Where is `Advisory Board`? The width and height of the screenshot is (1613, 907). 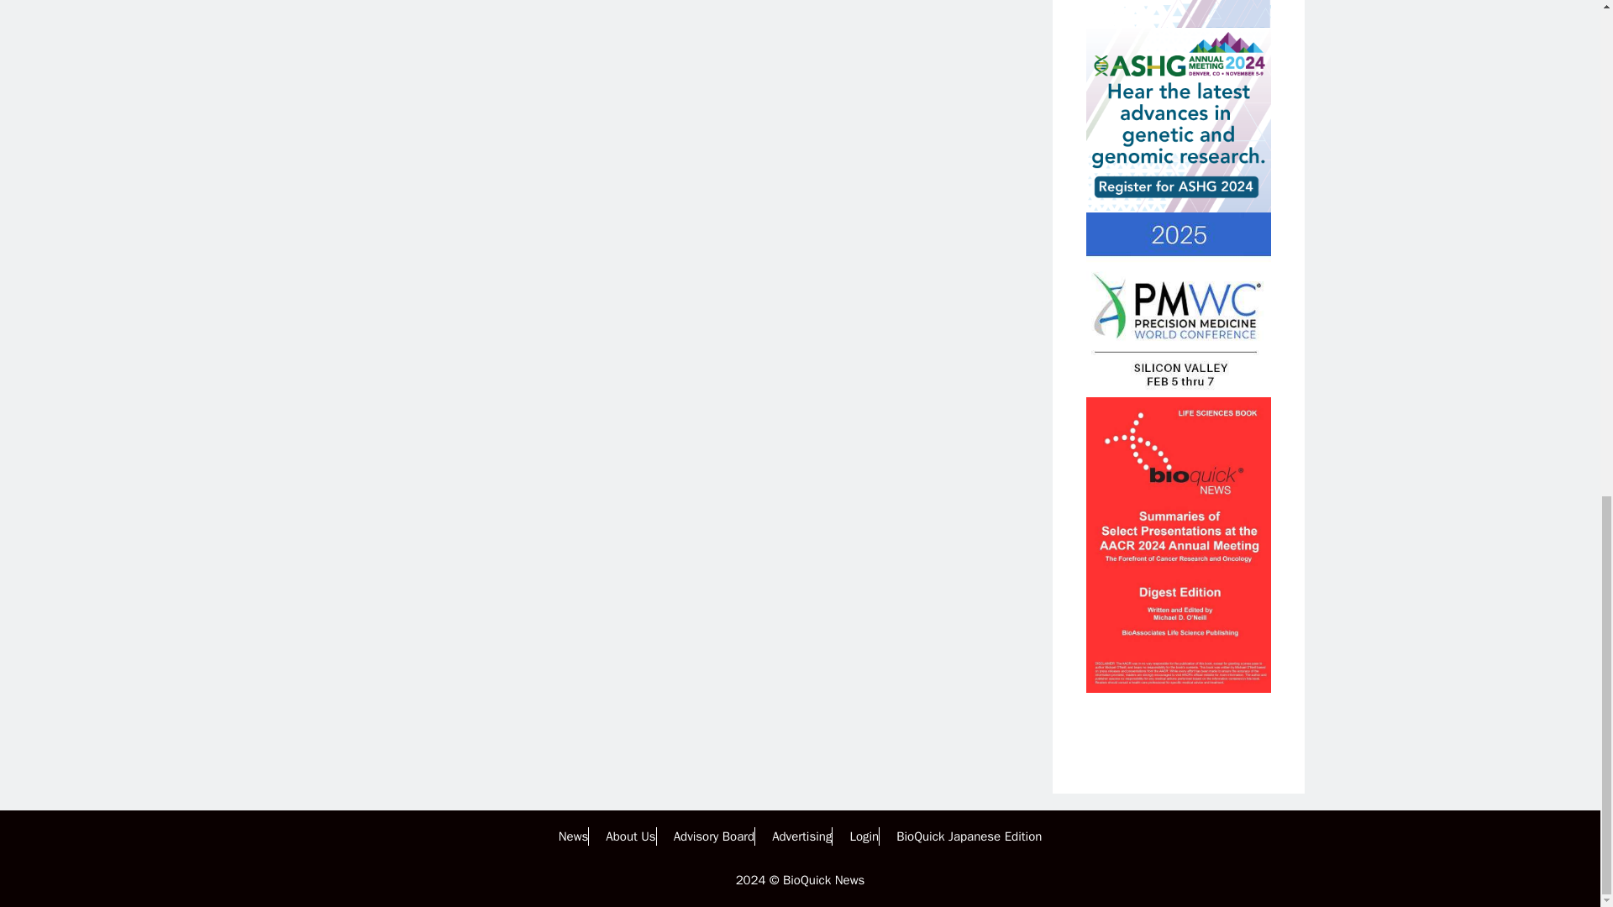 Advisory Board is located at coordinates (714, 836).